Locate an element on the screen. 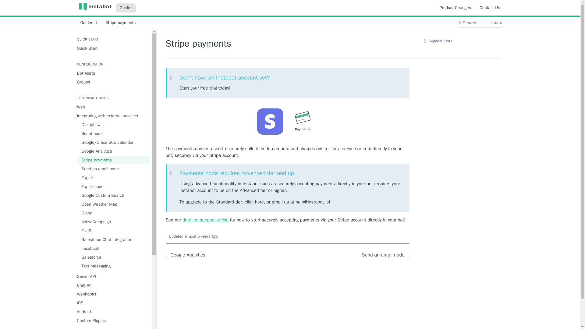 The image size is (585, 329). Script node is located at coordinates (113, 133).